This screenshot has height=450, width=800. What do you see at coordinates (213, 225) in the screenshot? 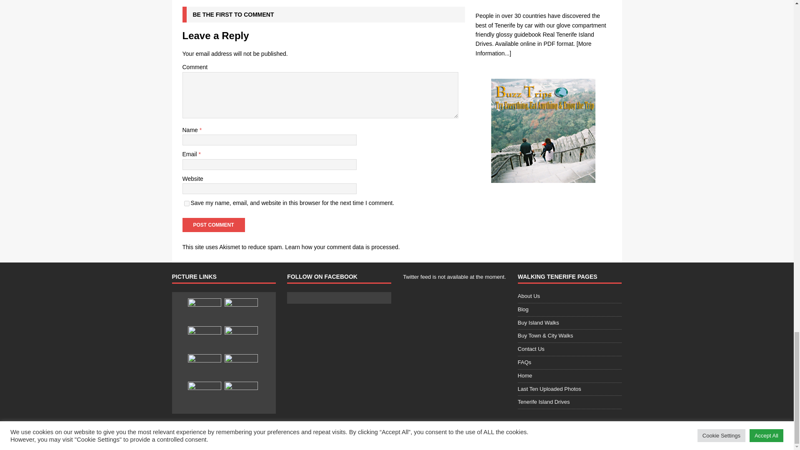
I see `Post Comment` at bounding box center [213, 225].